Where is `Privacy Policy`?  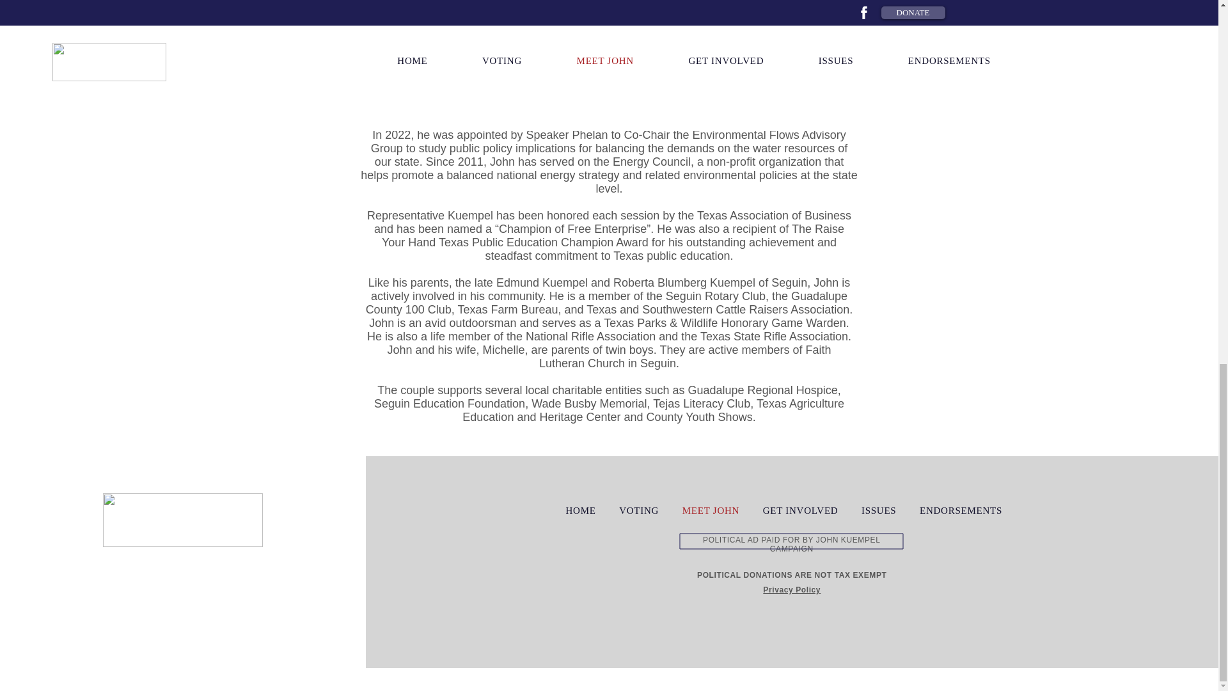 Privacy Policy is located at coordinates (791, 589).